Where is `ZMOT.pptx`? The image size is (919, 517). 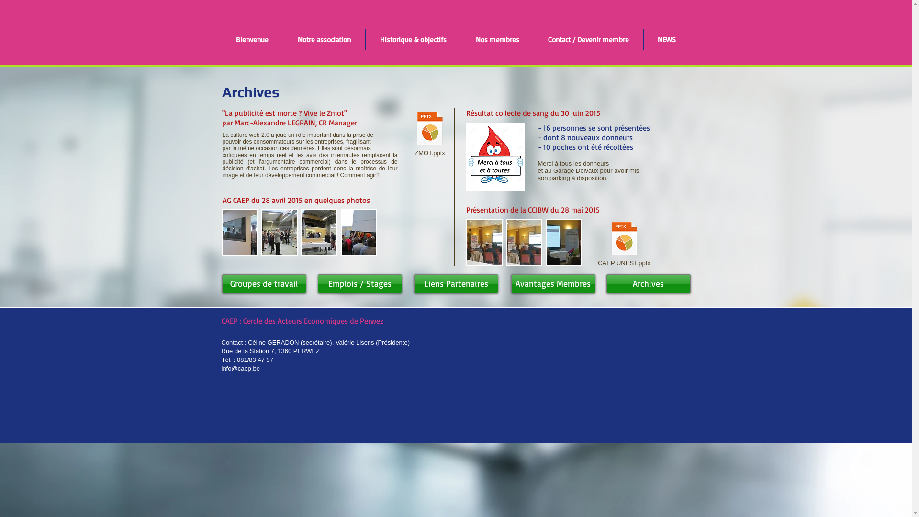
ZMOT.pptx is located at coordinates (430, 134).